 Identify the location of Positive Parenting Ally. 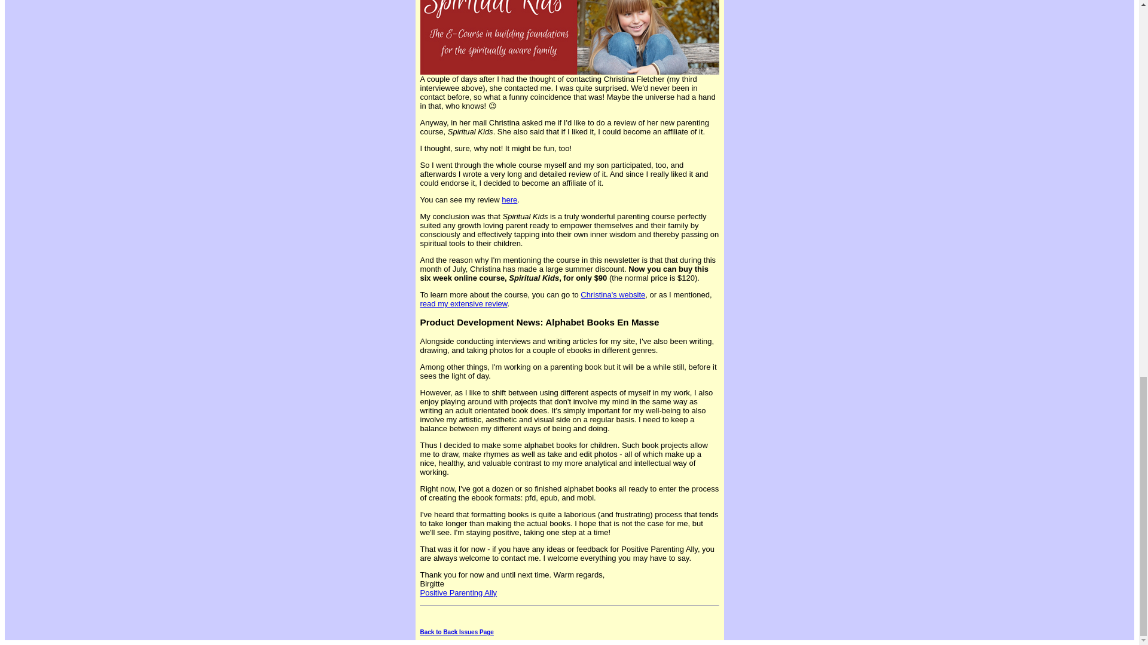
(458, 592).